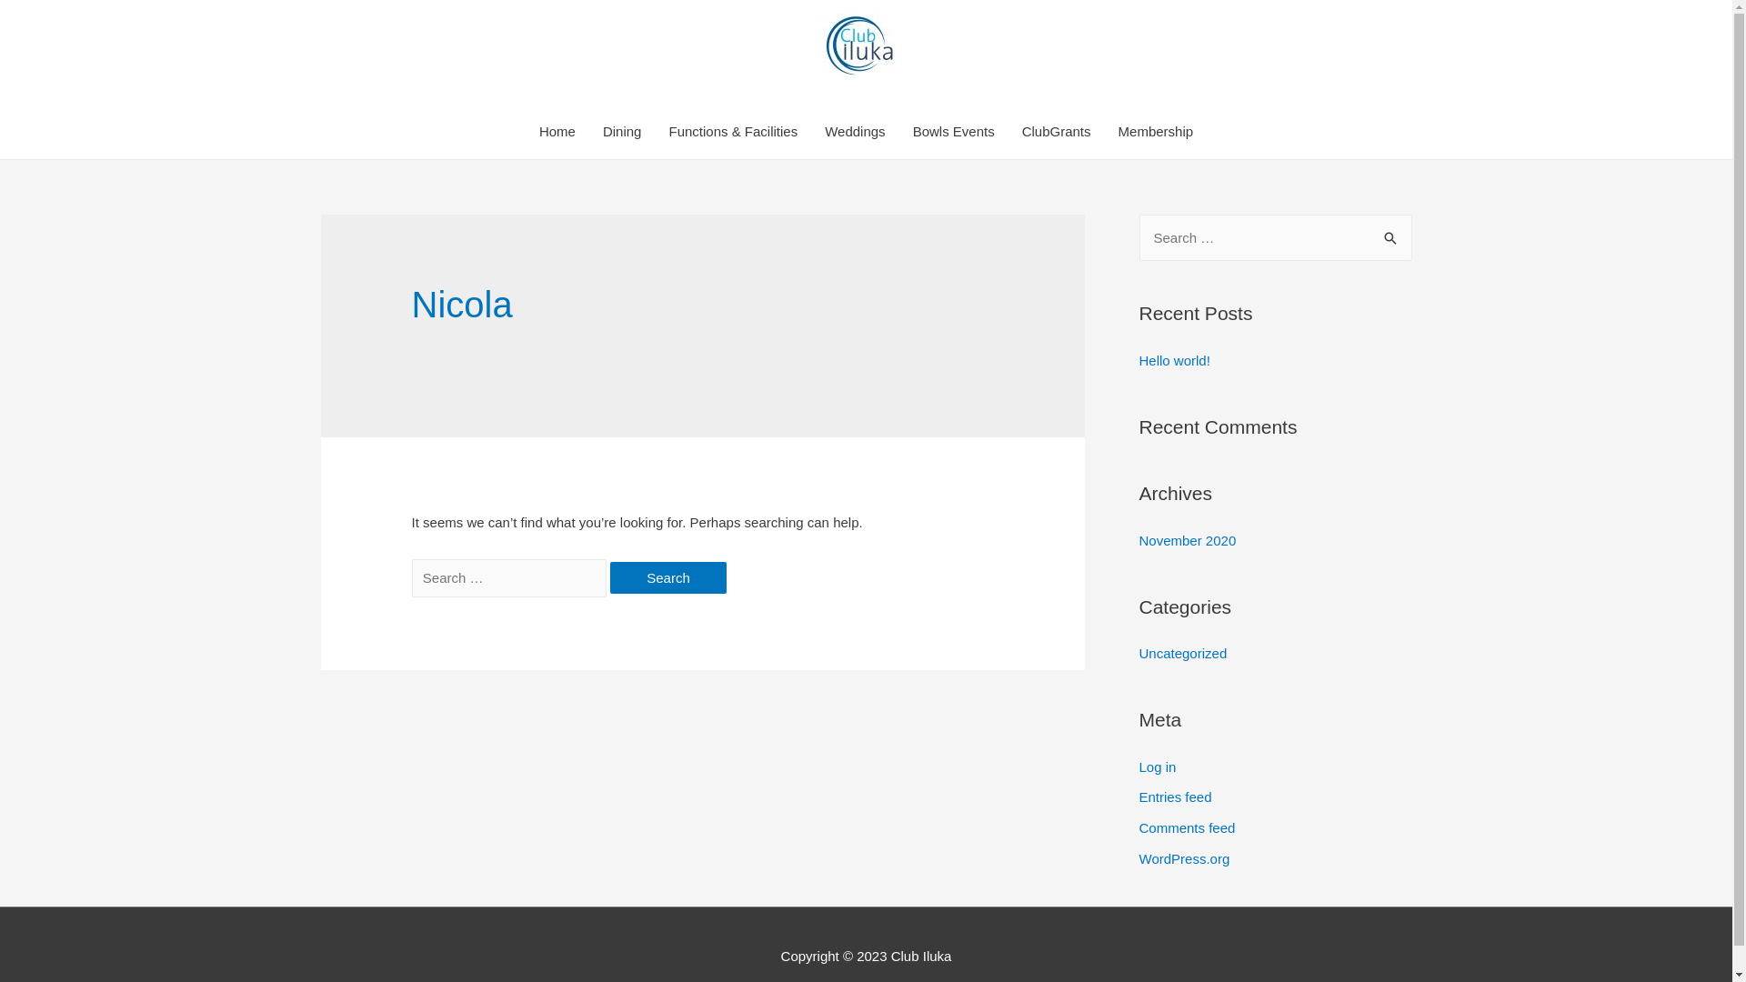 This screenshot has width=1746, height=982. What do you see at coordinates (954, 132) in the screenshot?
I see `Bowls Events` at bounding box center [954, 132].